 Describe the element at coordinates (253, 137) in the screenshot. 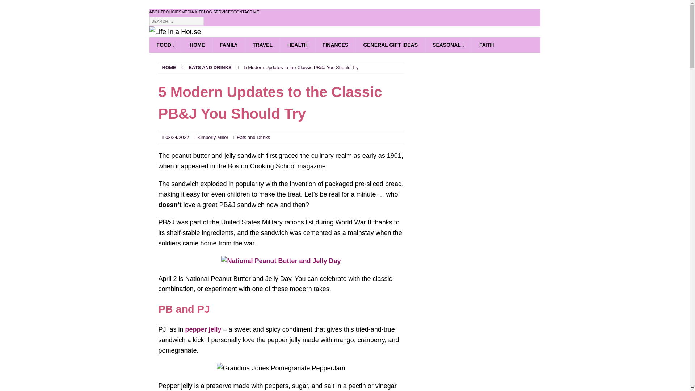

I see `Eats and Drinks` at that location.